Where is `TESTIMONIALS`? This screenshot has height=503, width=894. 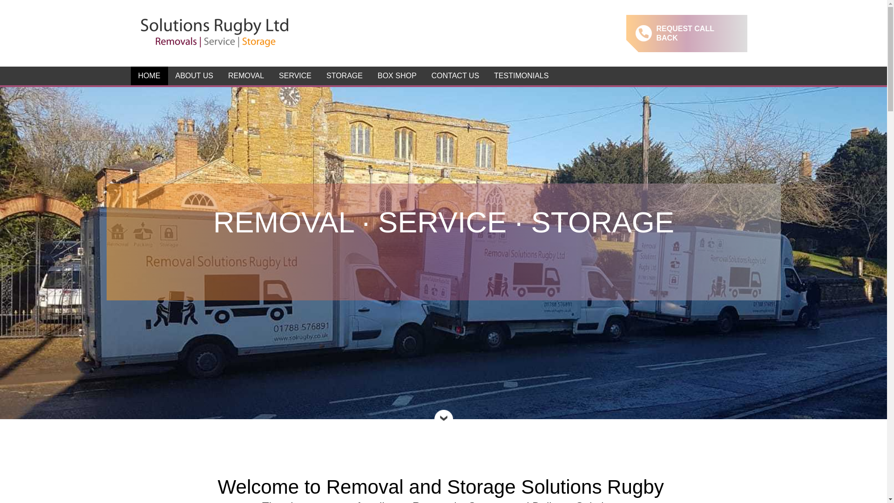
TESTIMONIALS is located at coordinates (521, 75).